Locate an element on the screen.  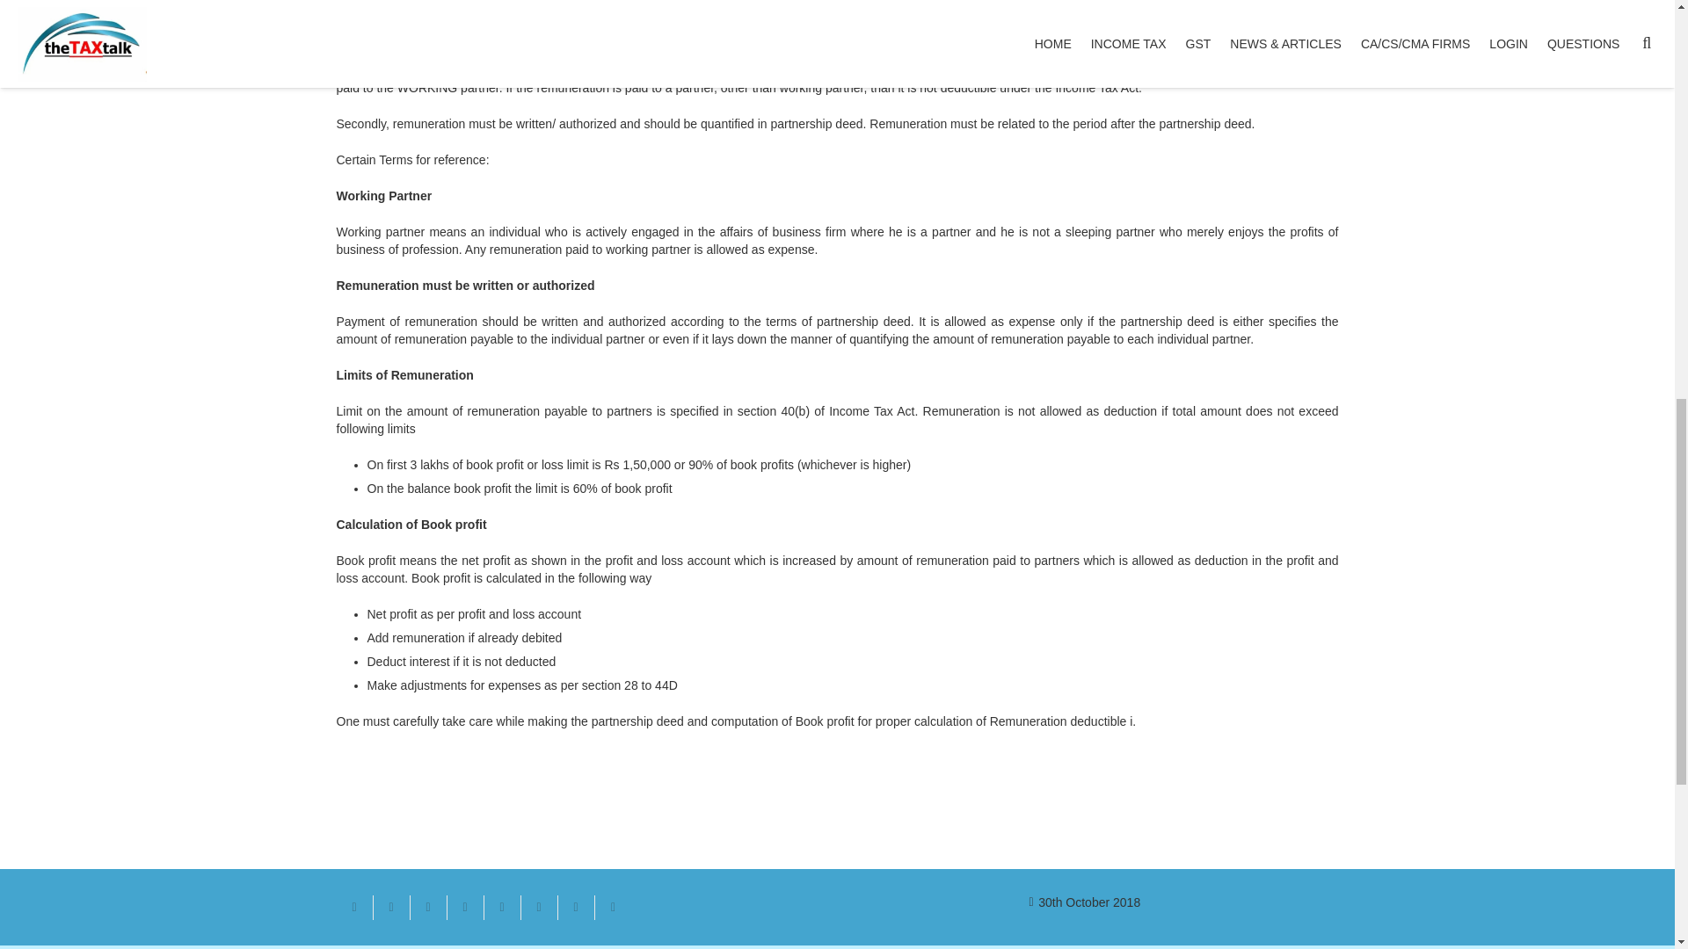
Share this is located at coordinates (464, 907).